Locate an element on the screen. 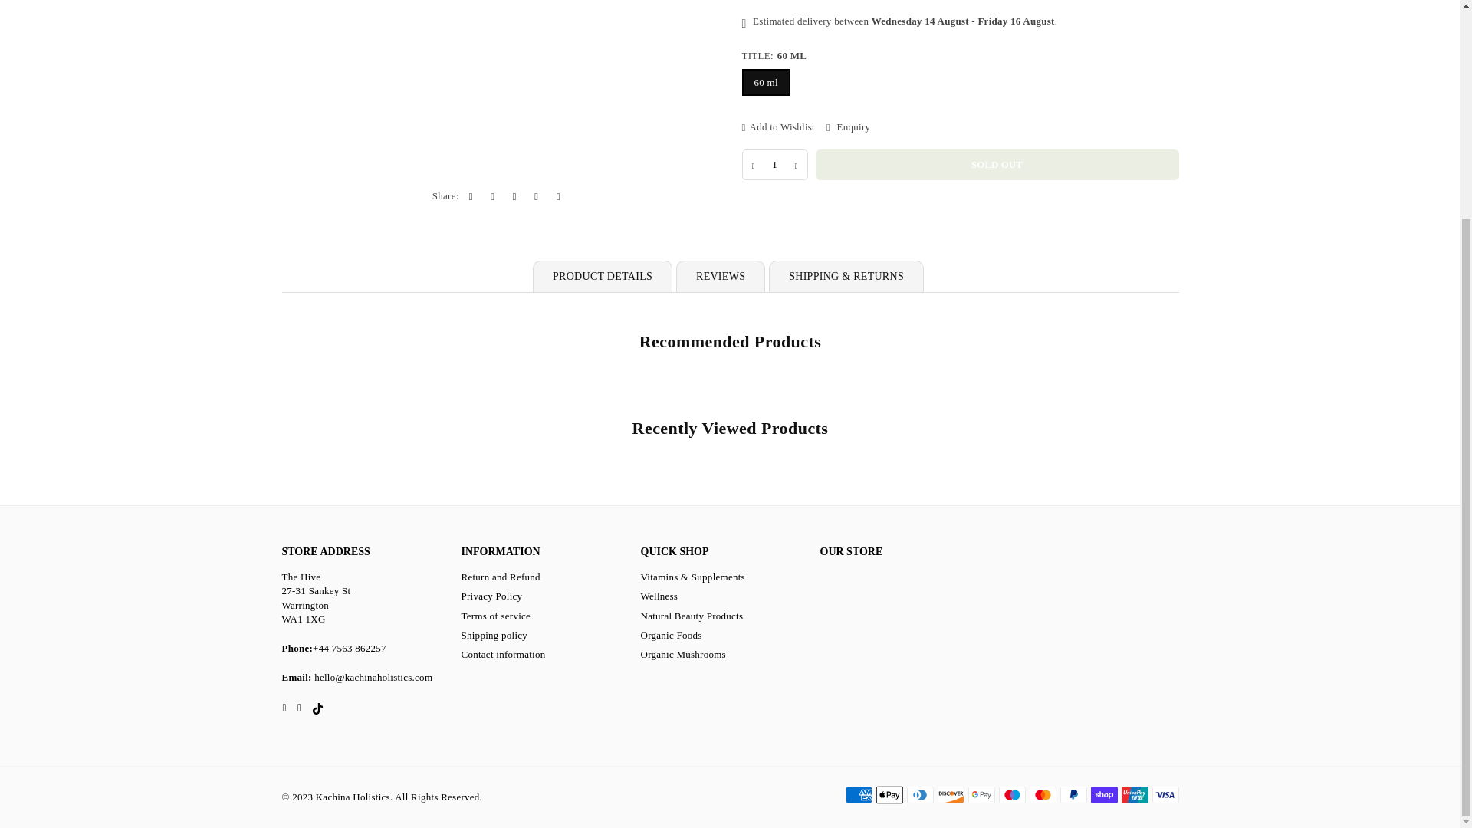 This screenshot has height=828, width=1472. Shop Pay is located at coordinates (1104, 794).